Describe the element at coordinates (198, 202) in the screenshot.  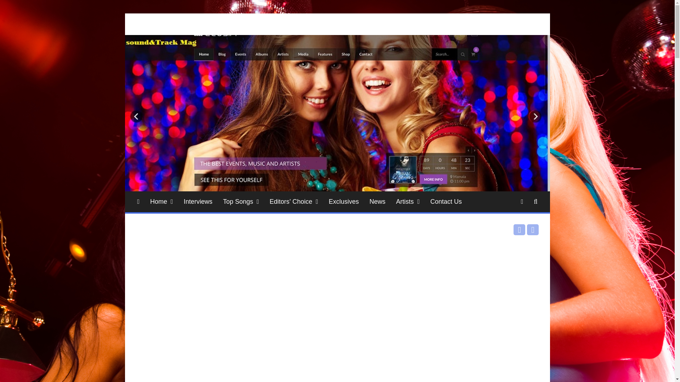
I see `Interviews` at that location.